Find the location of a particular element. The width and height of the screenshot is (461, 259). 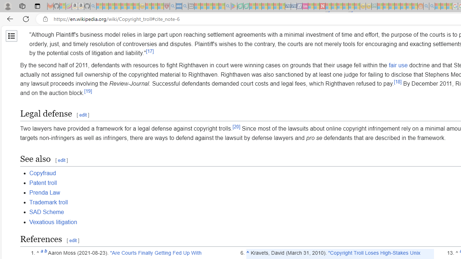

Bluey: Let's Play! - Apps on Google Play - Sleeping is located at coordinates (234, 6).